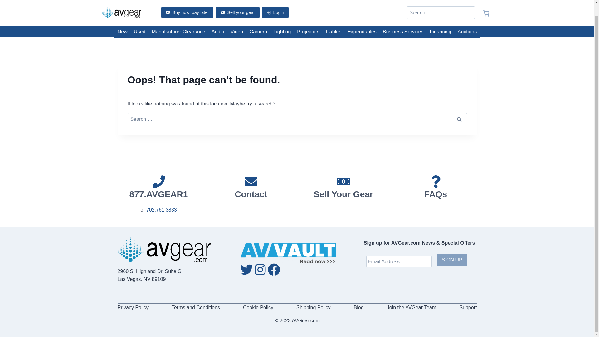 Image resolution: width=599 pixels, height=337 pixels. I want to click on Video, so click(237, 31).